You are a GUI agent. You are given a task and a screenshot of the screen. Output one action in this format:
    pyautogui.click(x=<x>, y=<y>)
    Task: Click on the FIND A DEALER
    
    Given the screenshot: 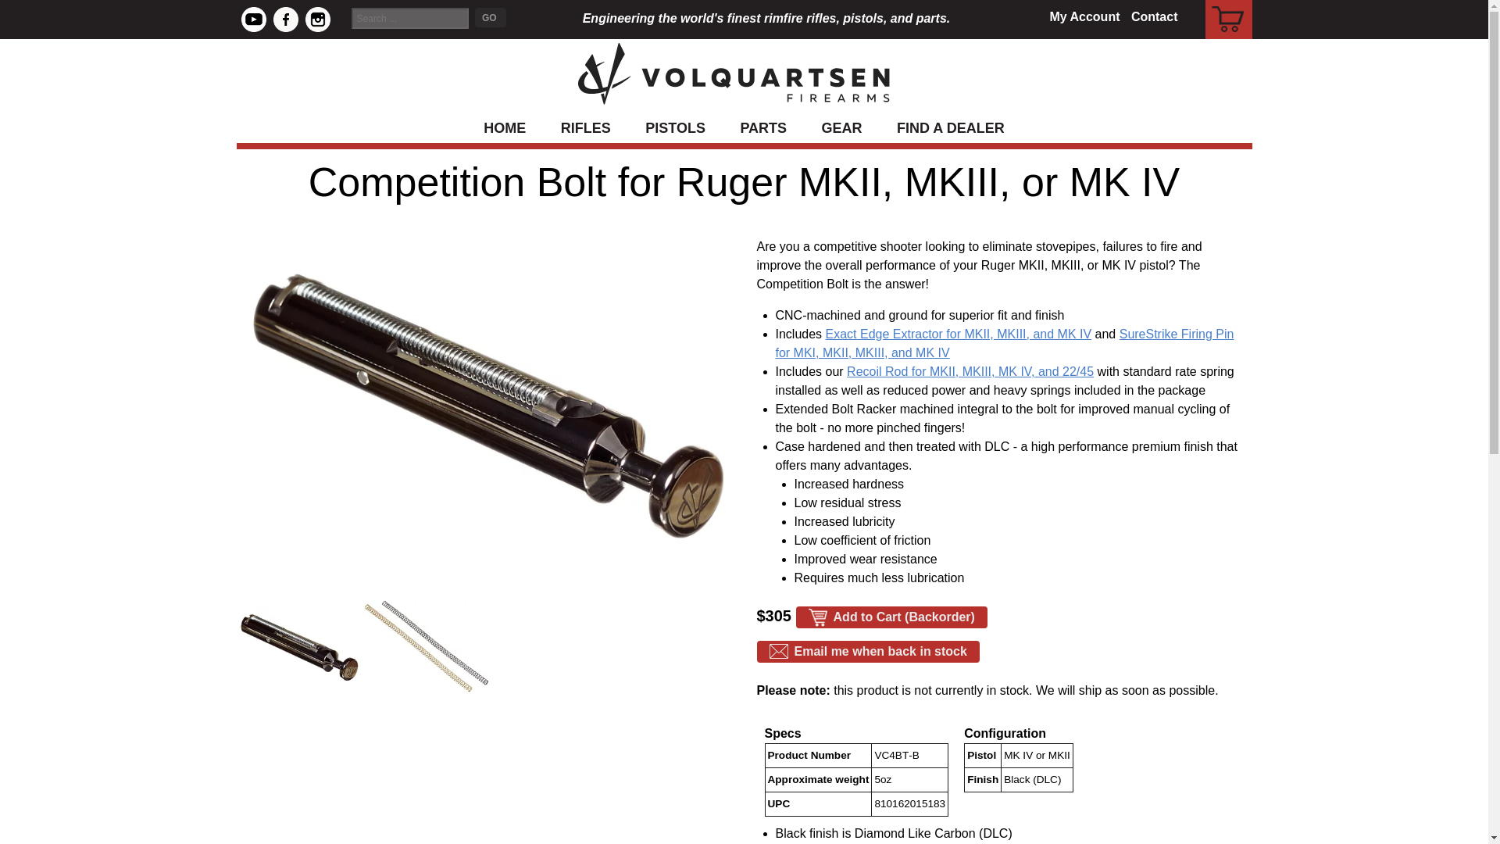 What is the action you would take?
    pyautogui.click(x=950, y=128)
    